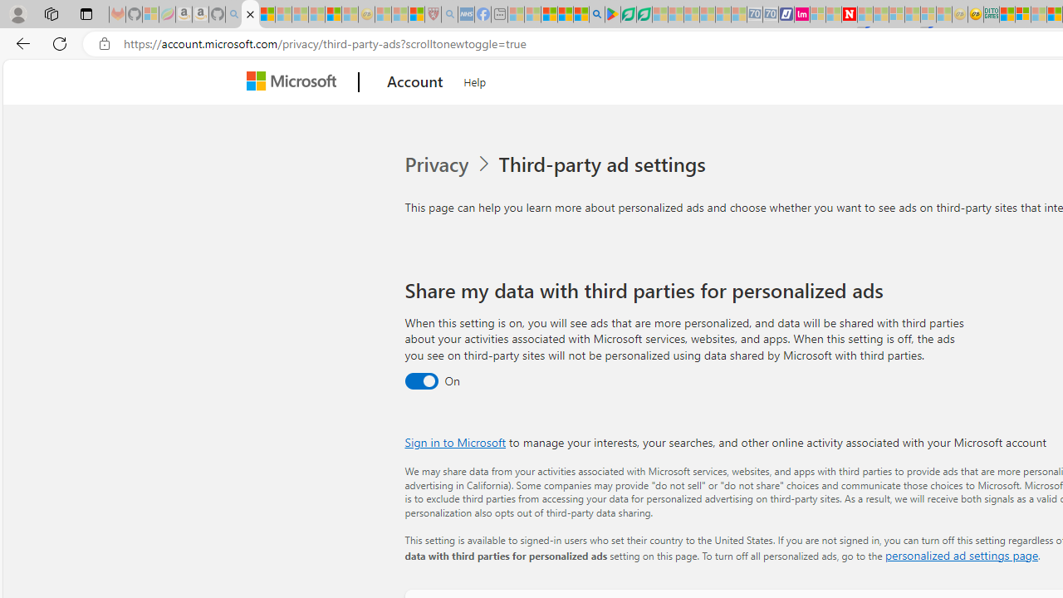 This screenshot has width=1063, height=598. What do you see at coordinates (628, 15) in the screenshot?
I see `Terms of Use Agreement` at bounding box center [628, 15].